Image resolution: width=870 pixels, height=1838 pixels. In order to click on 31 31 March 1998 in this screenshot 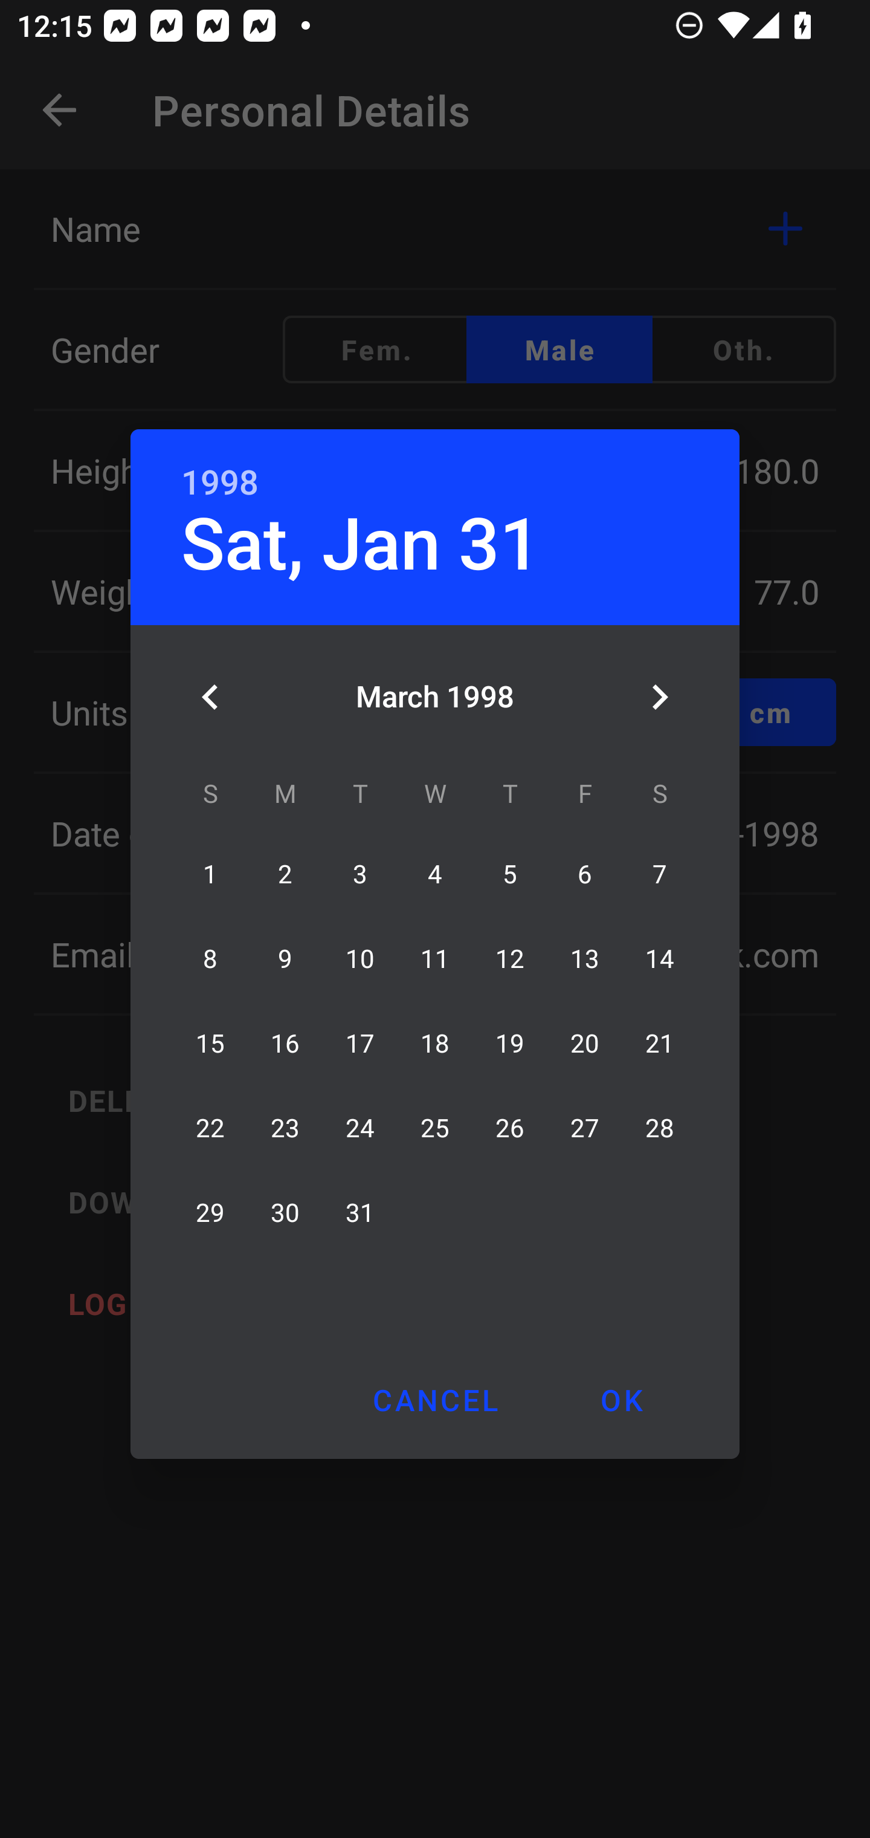, I will do `click(360, 1213)`.